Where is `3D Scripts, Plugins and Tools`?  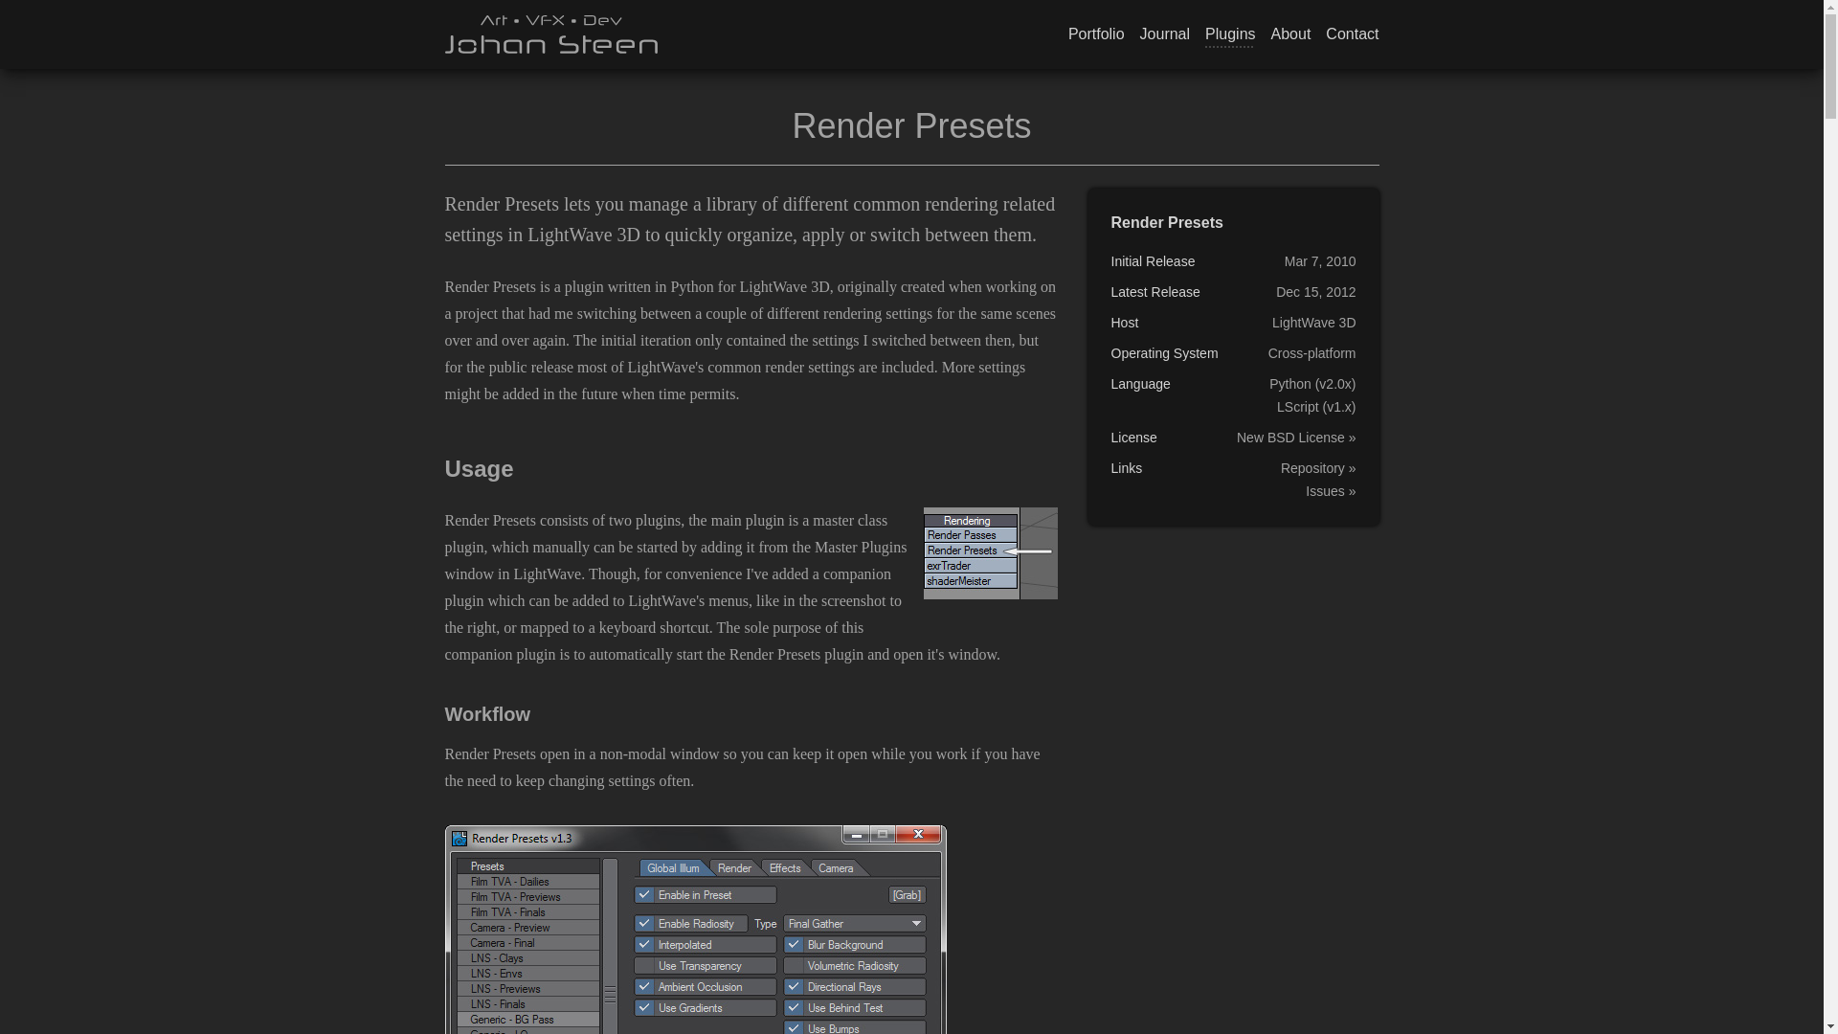 3D Scripts, Plugins and Tools is located at coordinates (1230, 34).